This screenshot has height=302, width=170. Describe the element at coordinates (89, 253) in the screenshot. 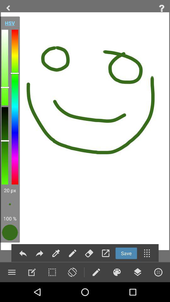

I see `arisar` at that location.